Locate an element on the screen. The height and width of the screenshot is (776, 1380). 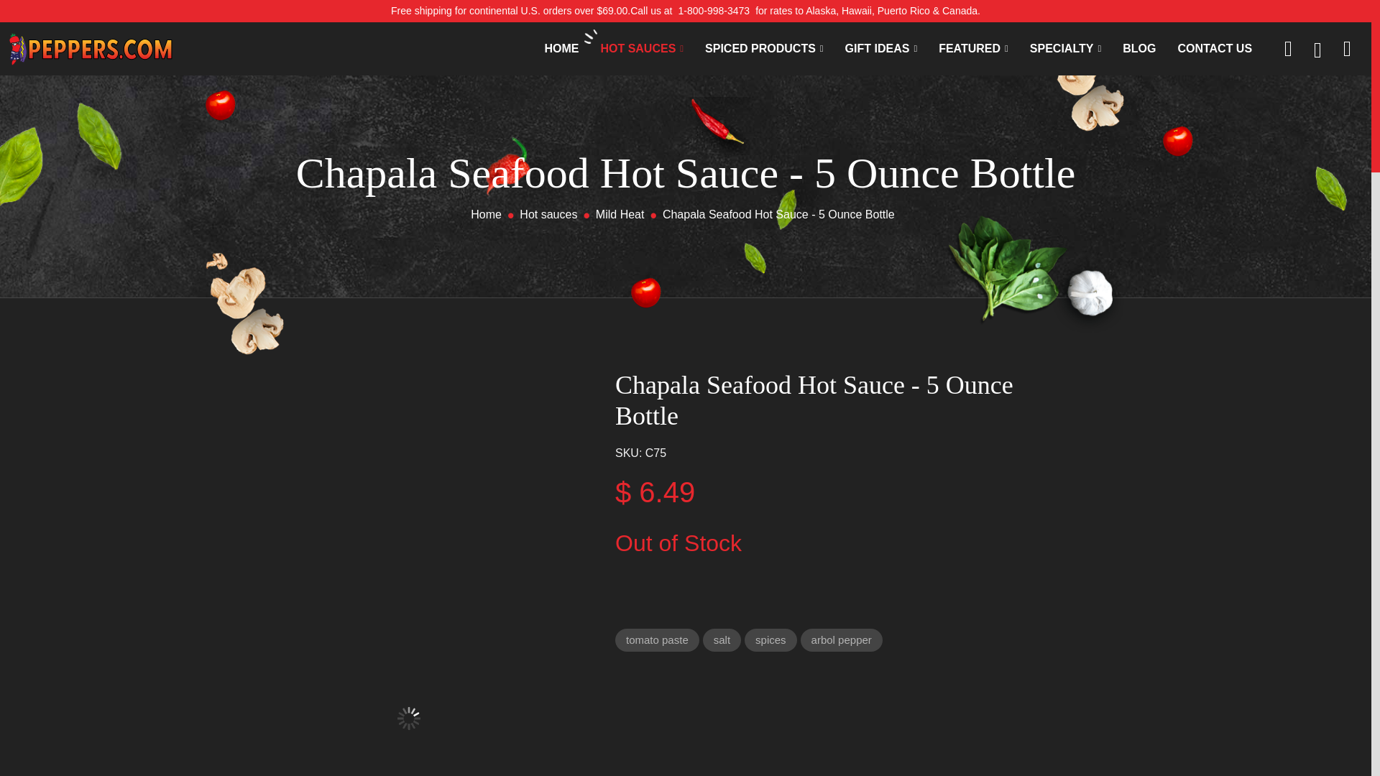
1-800-998-3473 is located at coordinates (713, 10).